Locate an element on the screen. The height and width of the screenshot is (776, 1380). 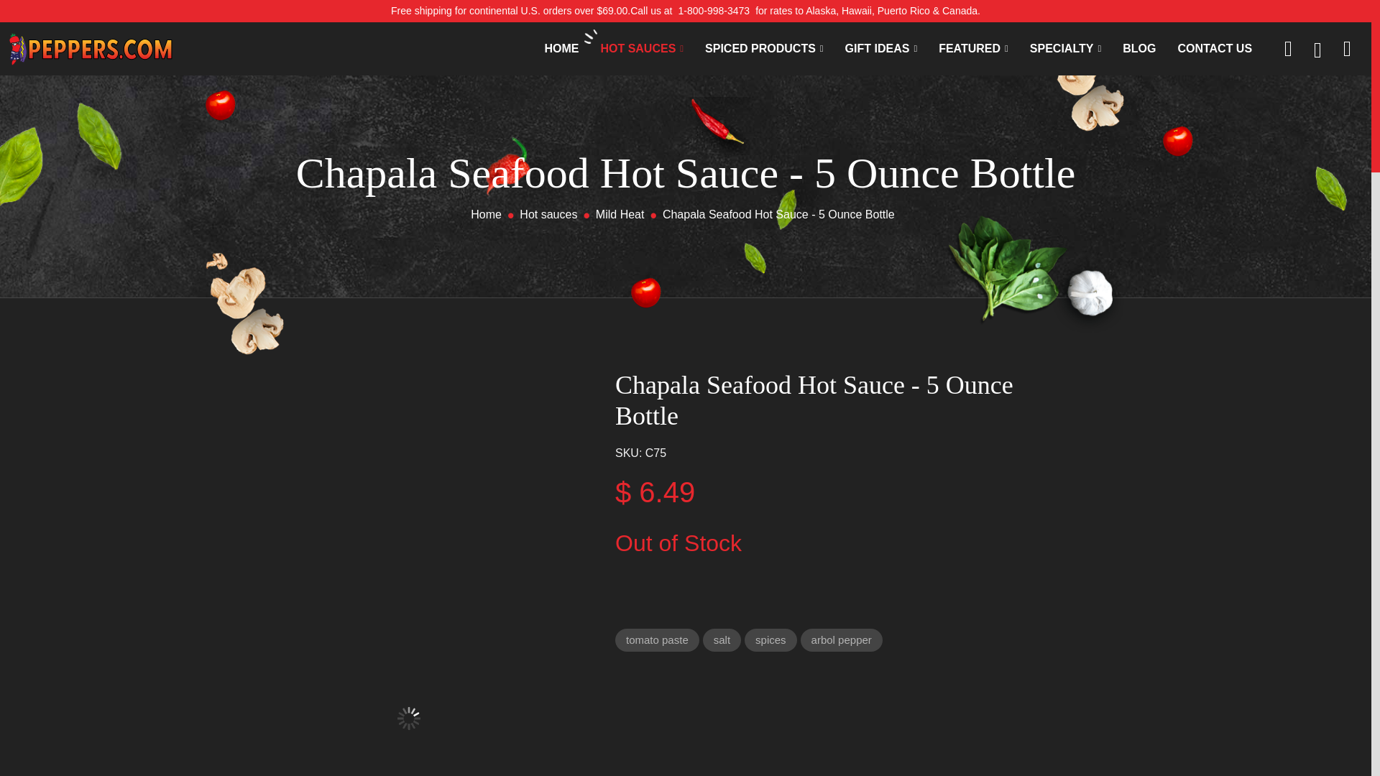
1-800-998-3473 is located at coordinates (713, 10).